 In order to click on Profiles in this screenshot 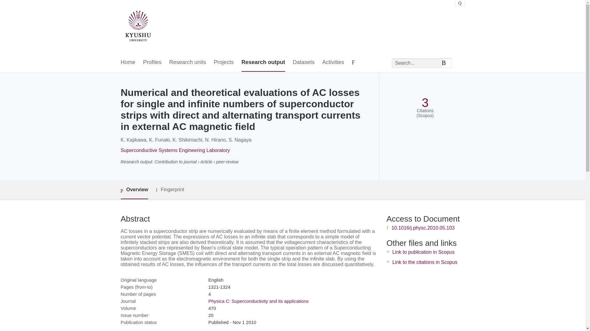, I will do `click(152, 63)`.